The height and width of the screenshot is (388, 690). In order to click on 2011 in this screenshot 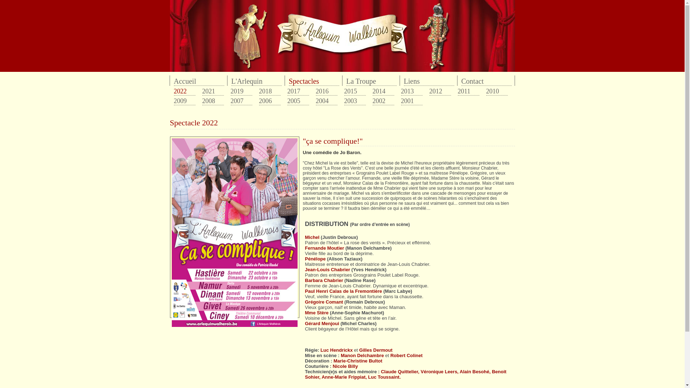, I will do `click(469, 92)`.